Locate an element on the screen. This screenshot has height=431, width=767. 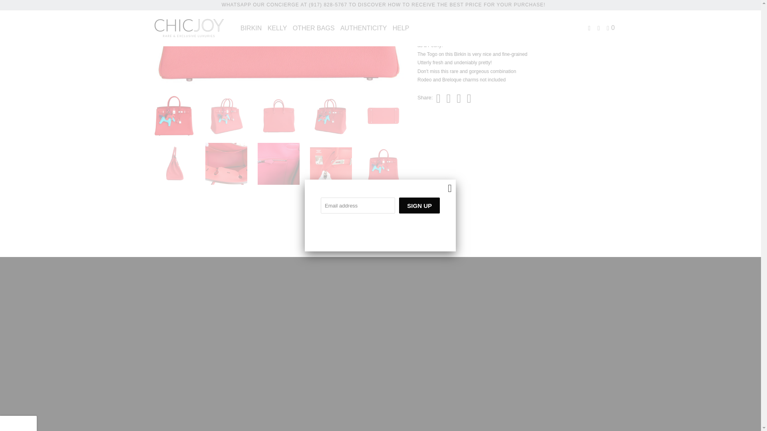
Sign Up is located at coordinates (419, 25).